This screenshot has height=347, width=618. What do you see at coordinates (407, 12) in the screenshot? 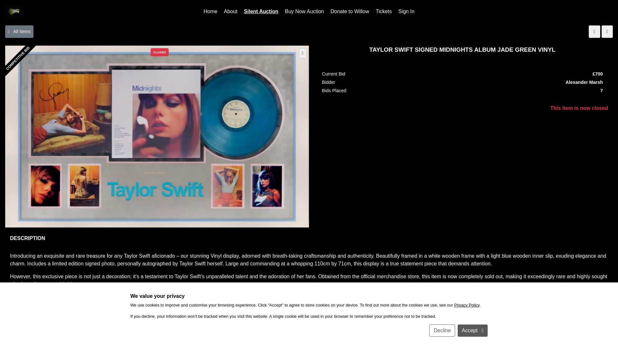
I see `Sign In` at bounding box center [407, 12].